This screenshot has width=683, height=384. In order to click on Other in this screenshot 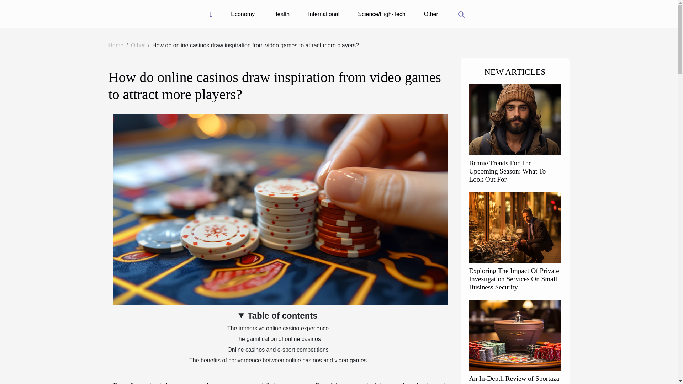, I will do `click(138, 45)`.